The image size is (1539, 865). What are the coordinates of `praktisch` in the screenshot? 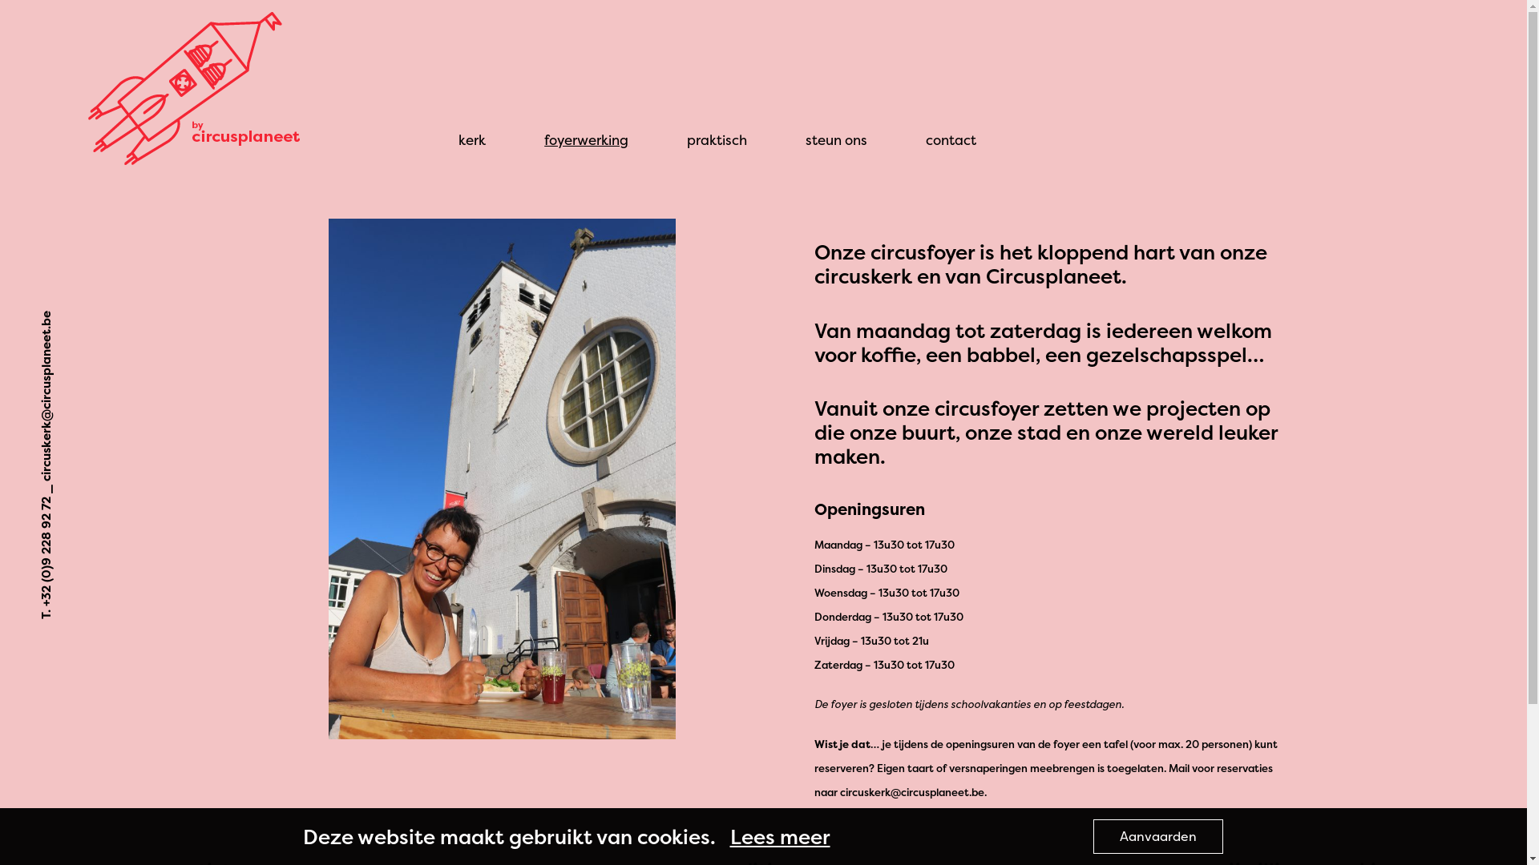 It's located at (717, 139).